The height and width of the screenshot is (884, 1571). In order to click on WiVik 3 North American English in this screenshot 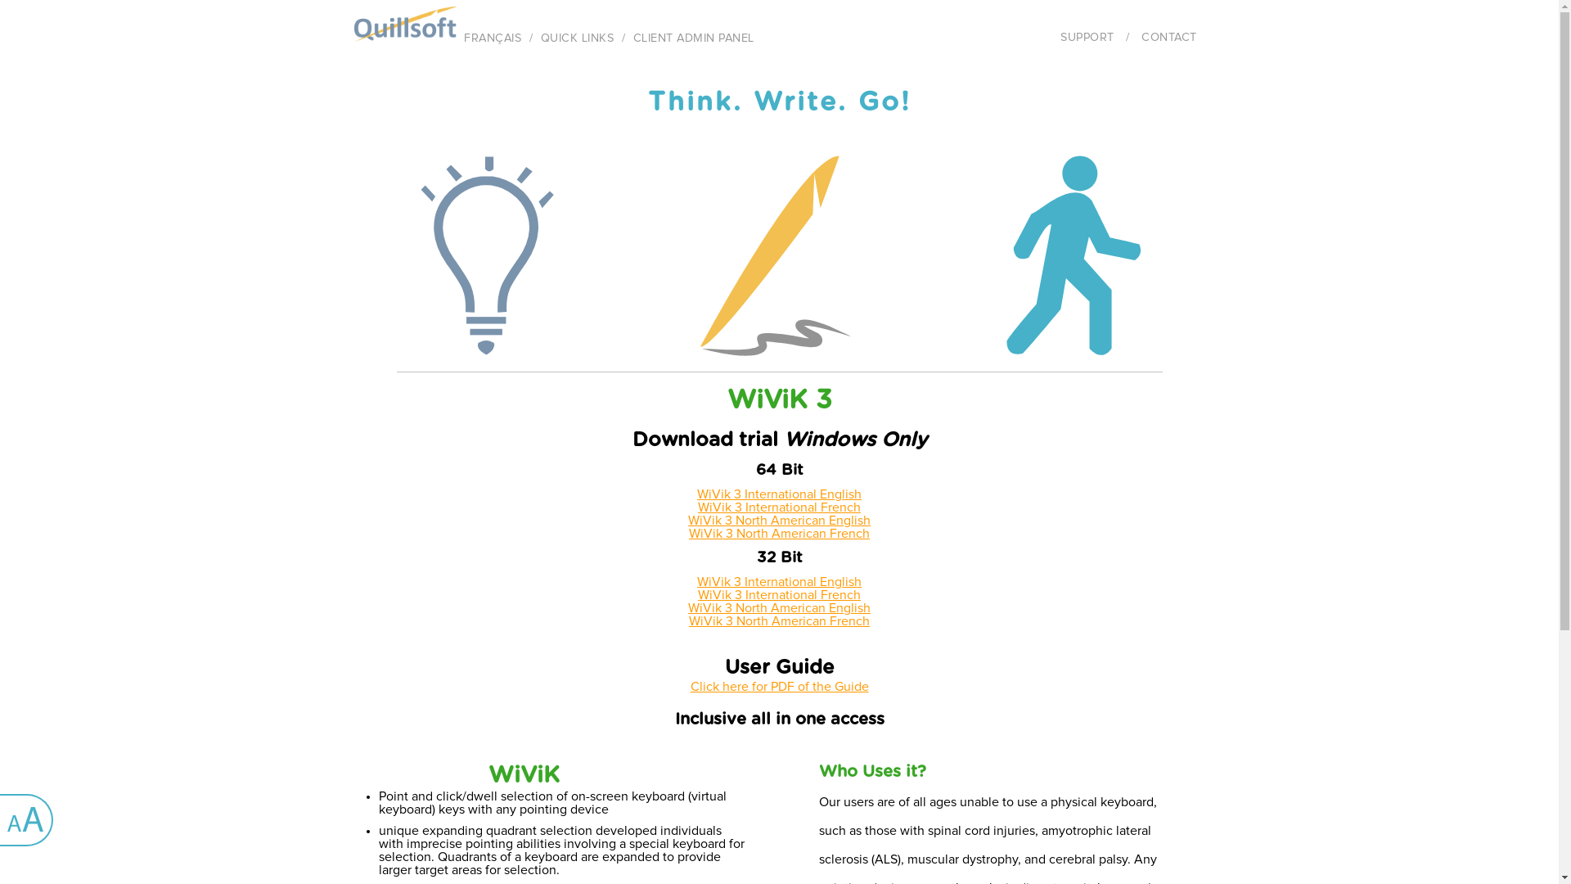, I will do `click(779, 521)`.